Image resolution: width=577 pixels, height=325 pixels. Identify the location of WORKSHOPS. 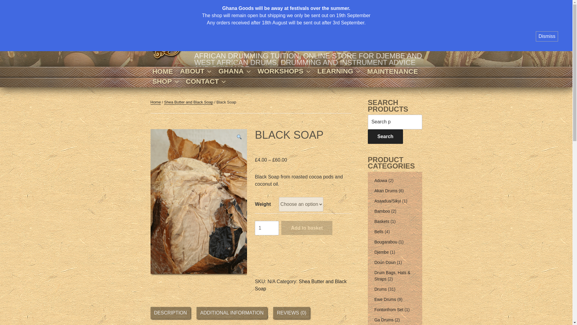
(284, 72).